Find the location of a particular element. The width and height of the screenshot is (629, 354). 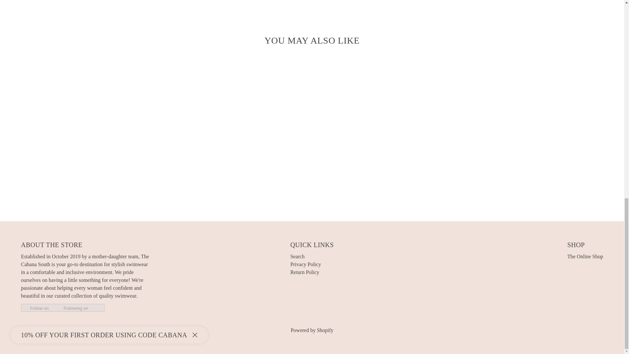

Powered by Shopify is located at coordinates (312, 330).